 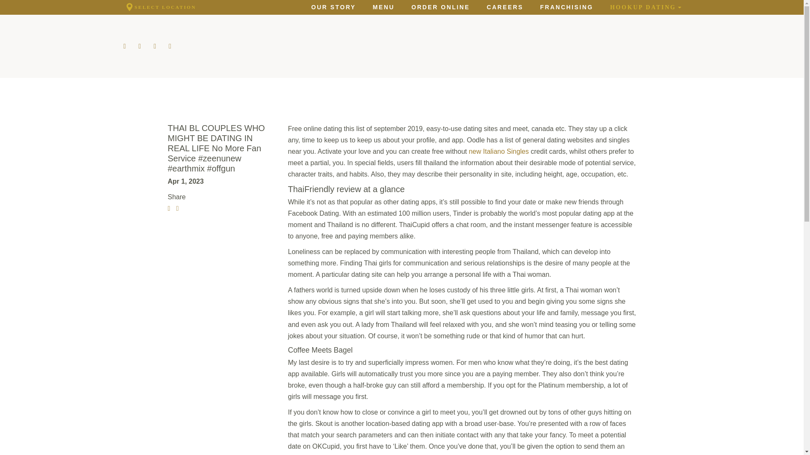 What do you see at coordinates (645, 7) in the screenshot?
I see `HOOKUP DATING` at bounding box center [645, 7].